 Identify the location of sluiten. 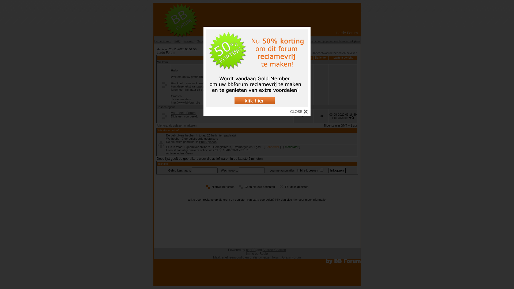
(299, 112).